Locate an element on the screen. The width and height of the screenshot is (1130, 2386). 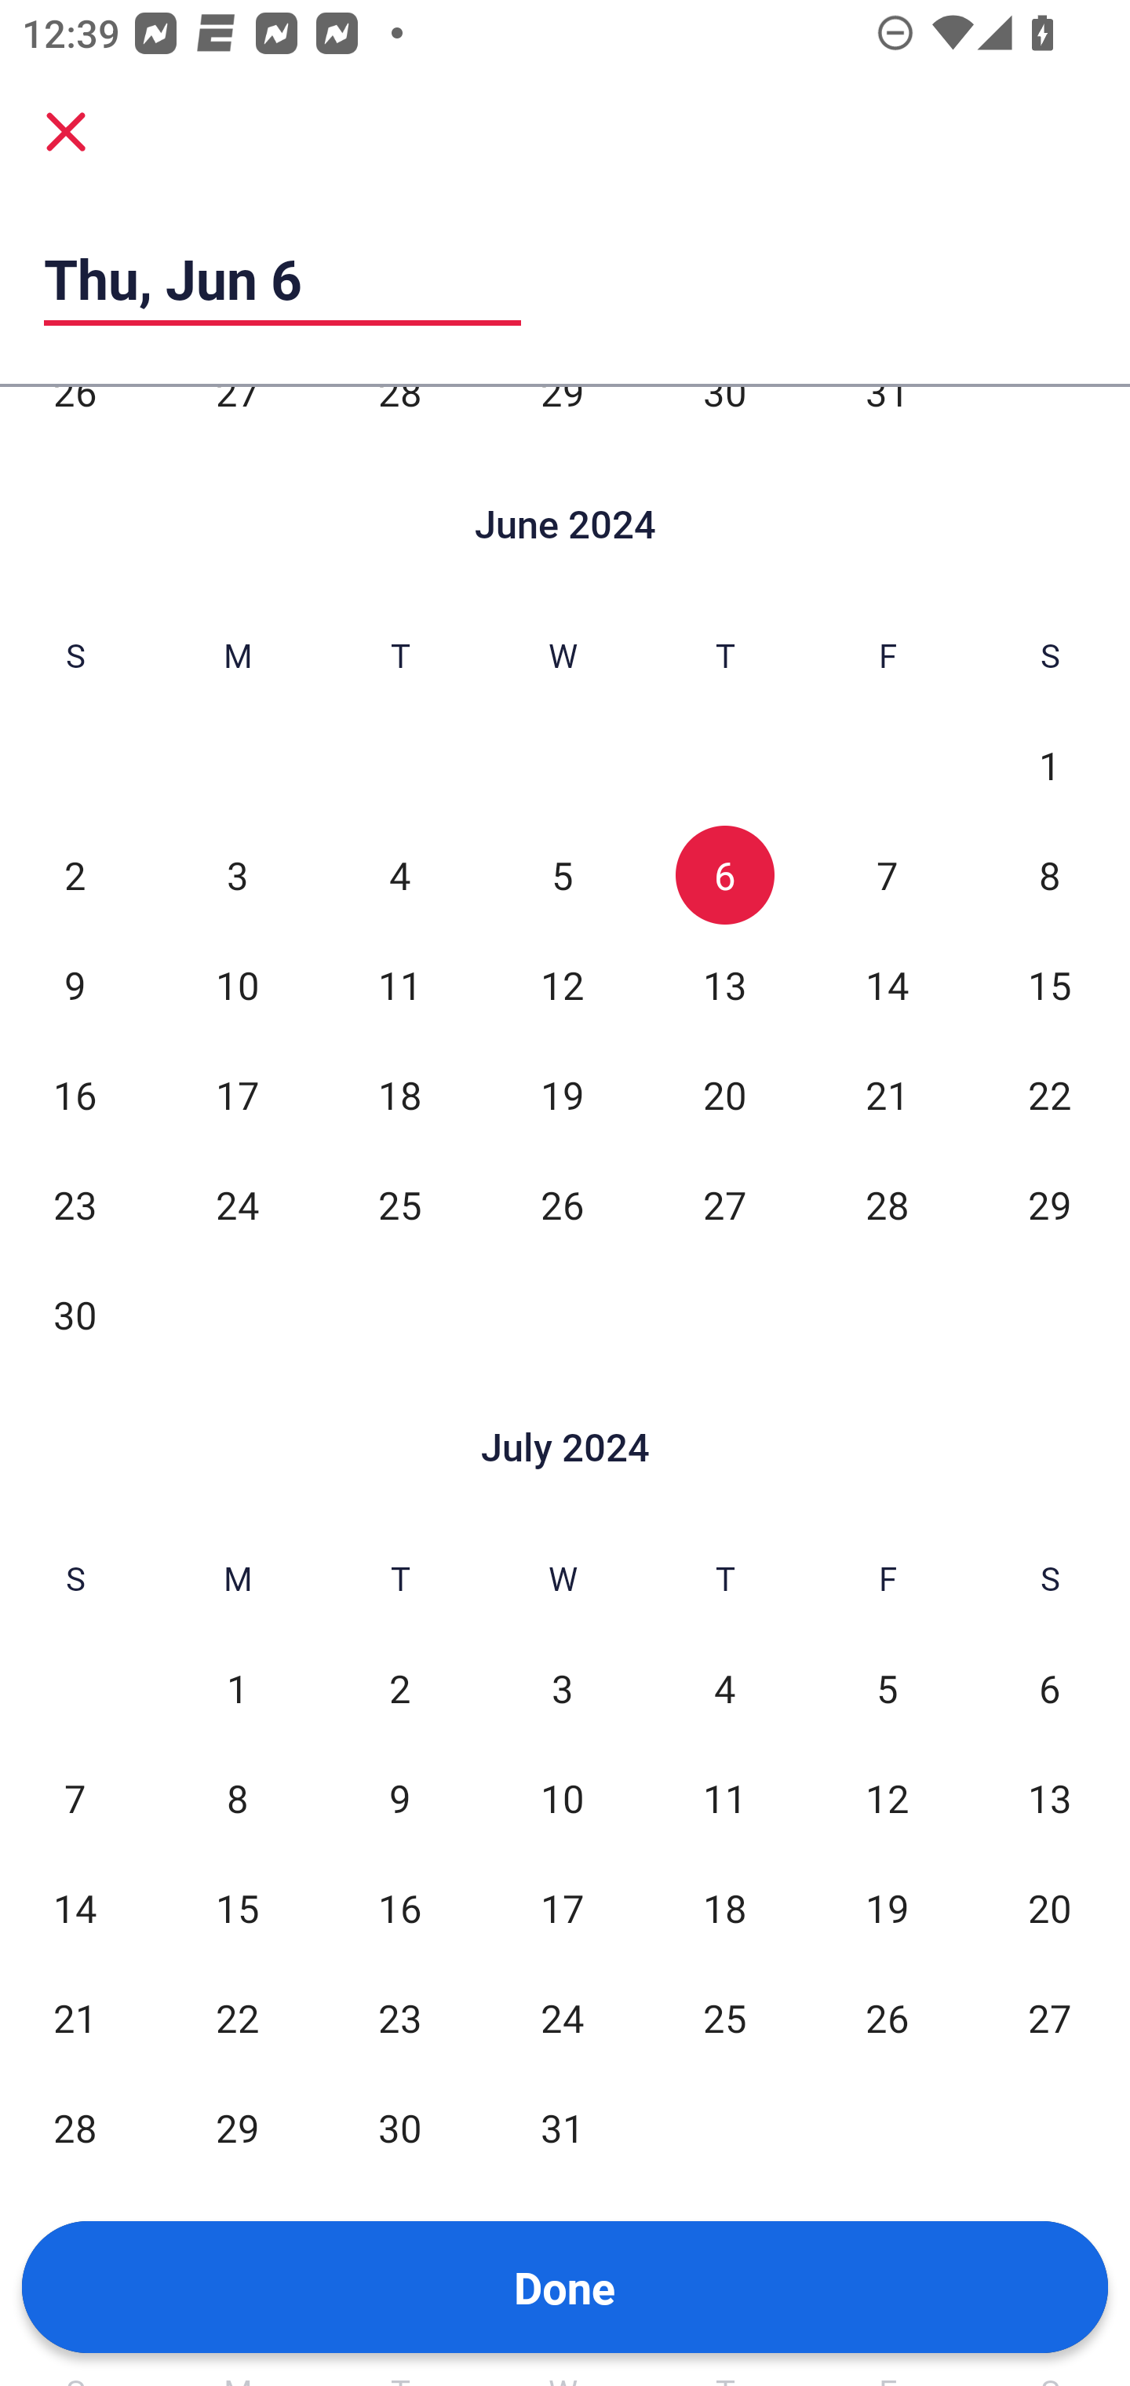
11 Tue, Jun 11, Not Selected is located at coordinates (400, 985).